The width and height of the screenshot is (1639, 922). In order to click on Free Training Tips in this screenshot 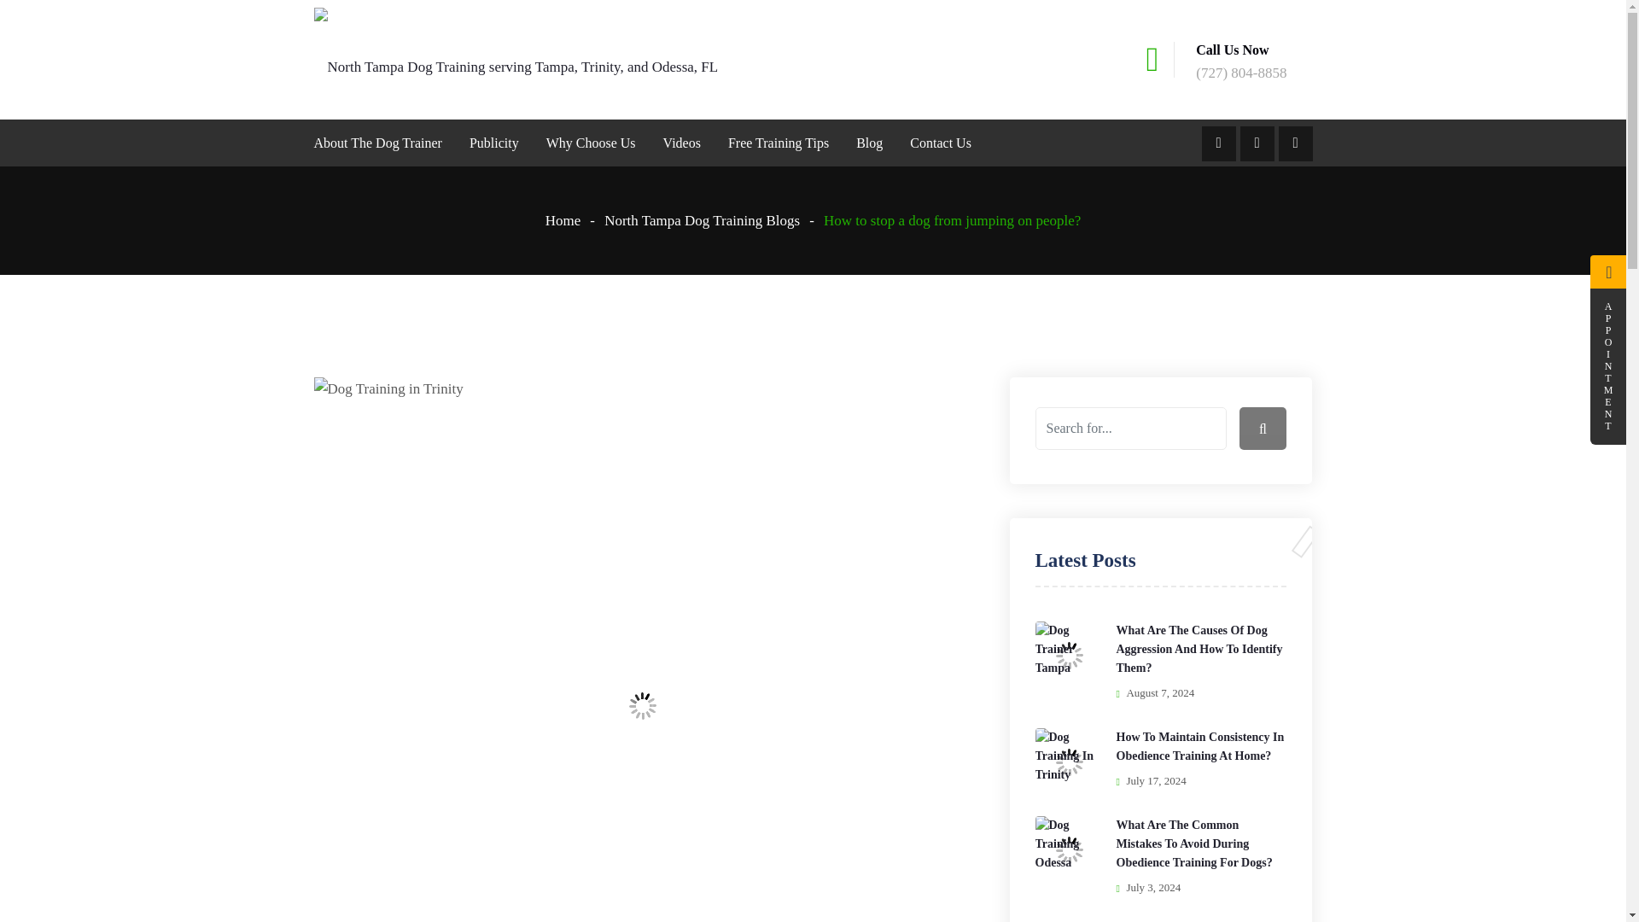, I will do `click(779, 143)`.